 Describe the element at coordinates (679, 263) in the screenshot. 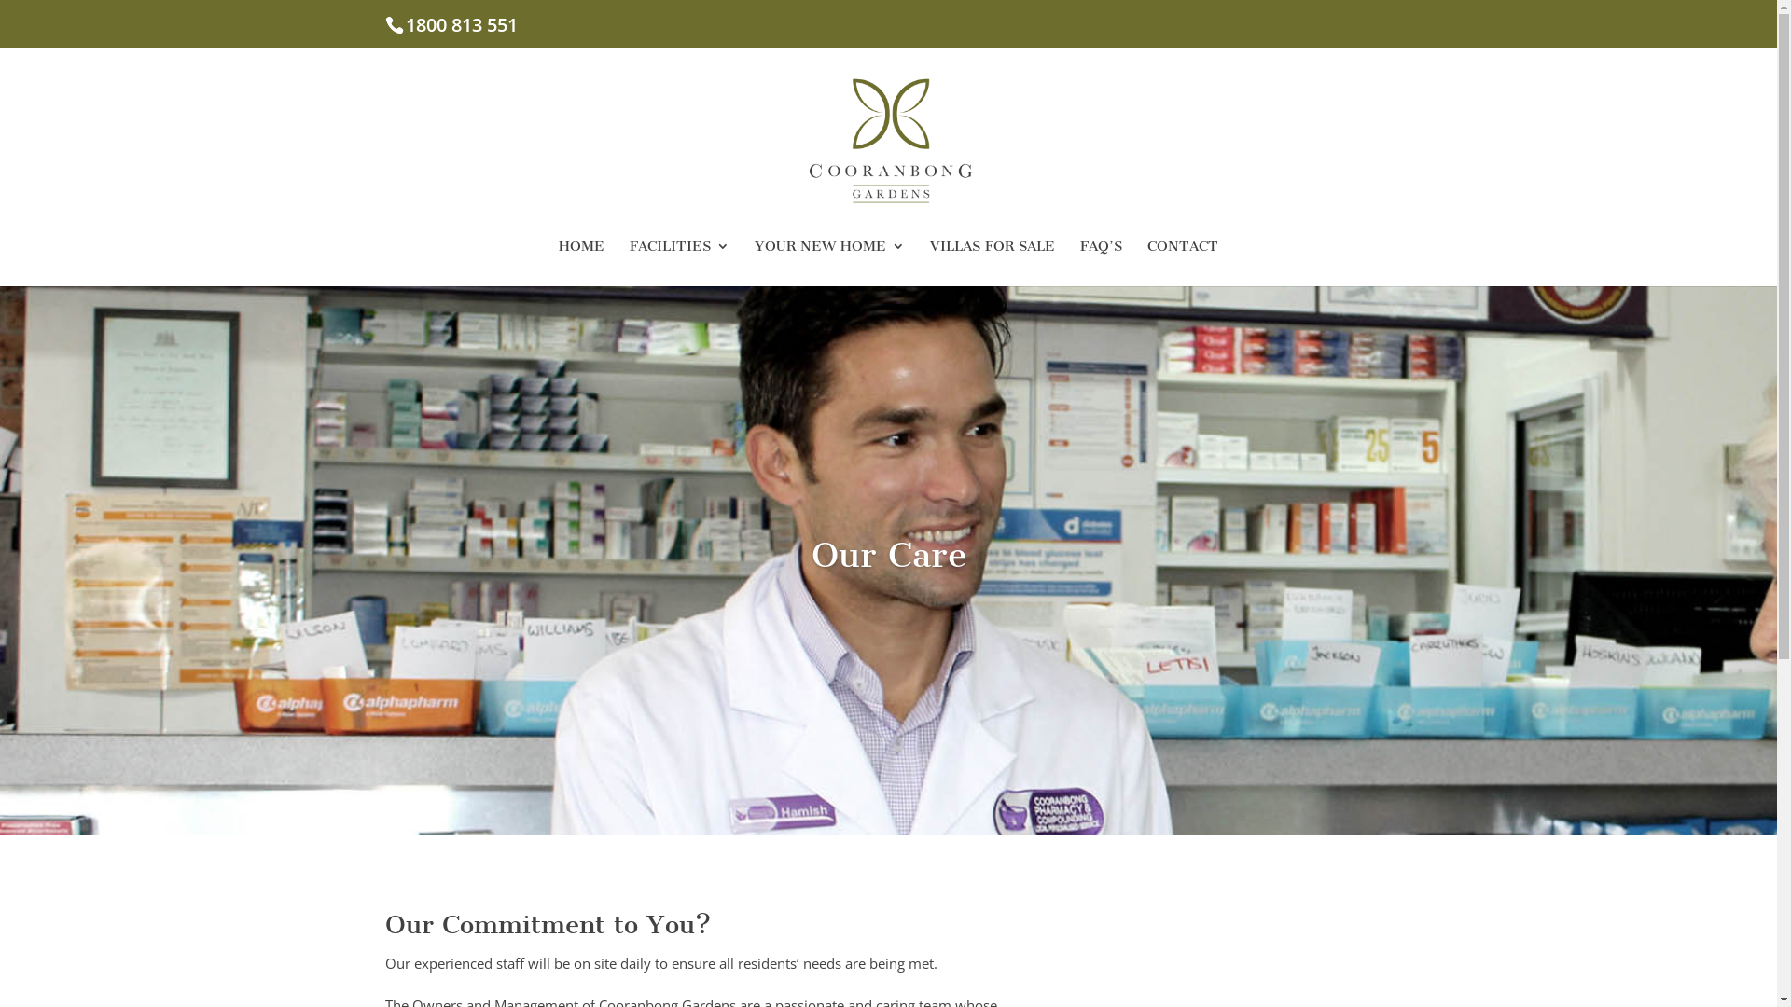

I see `FACILITIES` at that location.